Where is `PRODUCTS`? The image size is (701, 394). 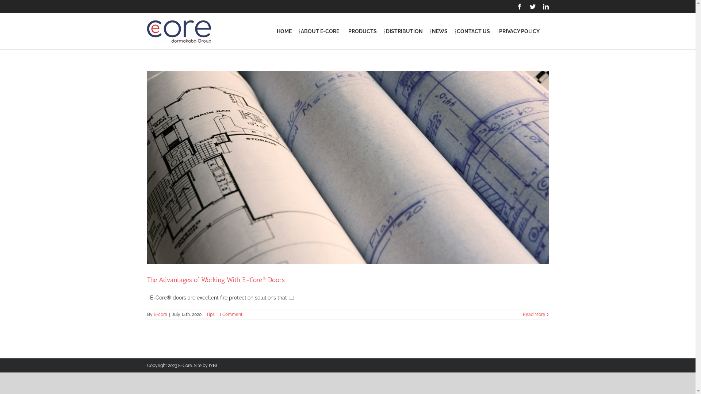 PRODUCTS is located at coordinates (363, 31).